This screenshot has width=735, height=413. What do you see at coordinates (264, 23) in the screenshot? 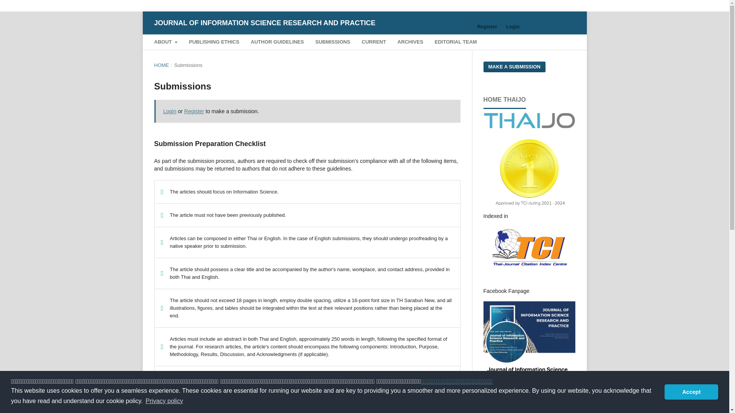
I see `JOURNAL OF INFORMATION SCIENCE RESEARCH AND PRACTICE` at bounding box center [264, 23].